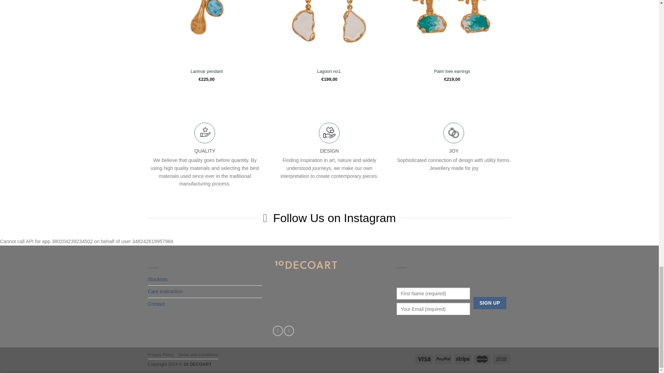 Image resolution: width=664 pixels, height=373 pixels. I want to click on Sign Up, so click(490, 303).